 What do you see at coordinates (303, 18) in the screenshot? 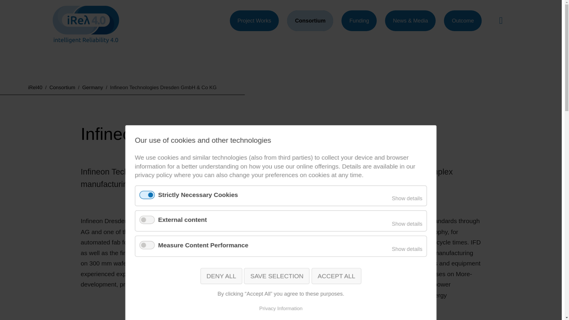
I see `Consortium` at bounding box center [303, 18].